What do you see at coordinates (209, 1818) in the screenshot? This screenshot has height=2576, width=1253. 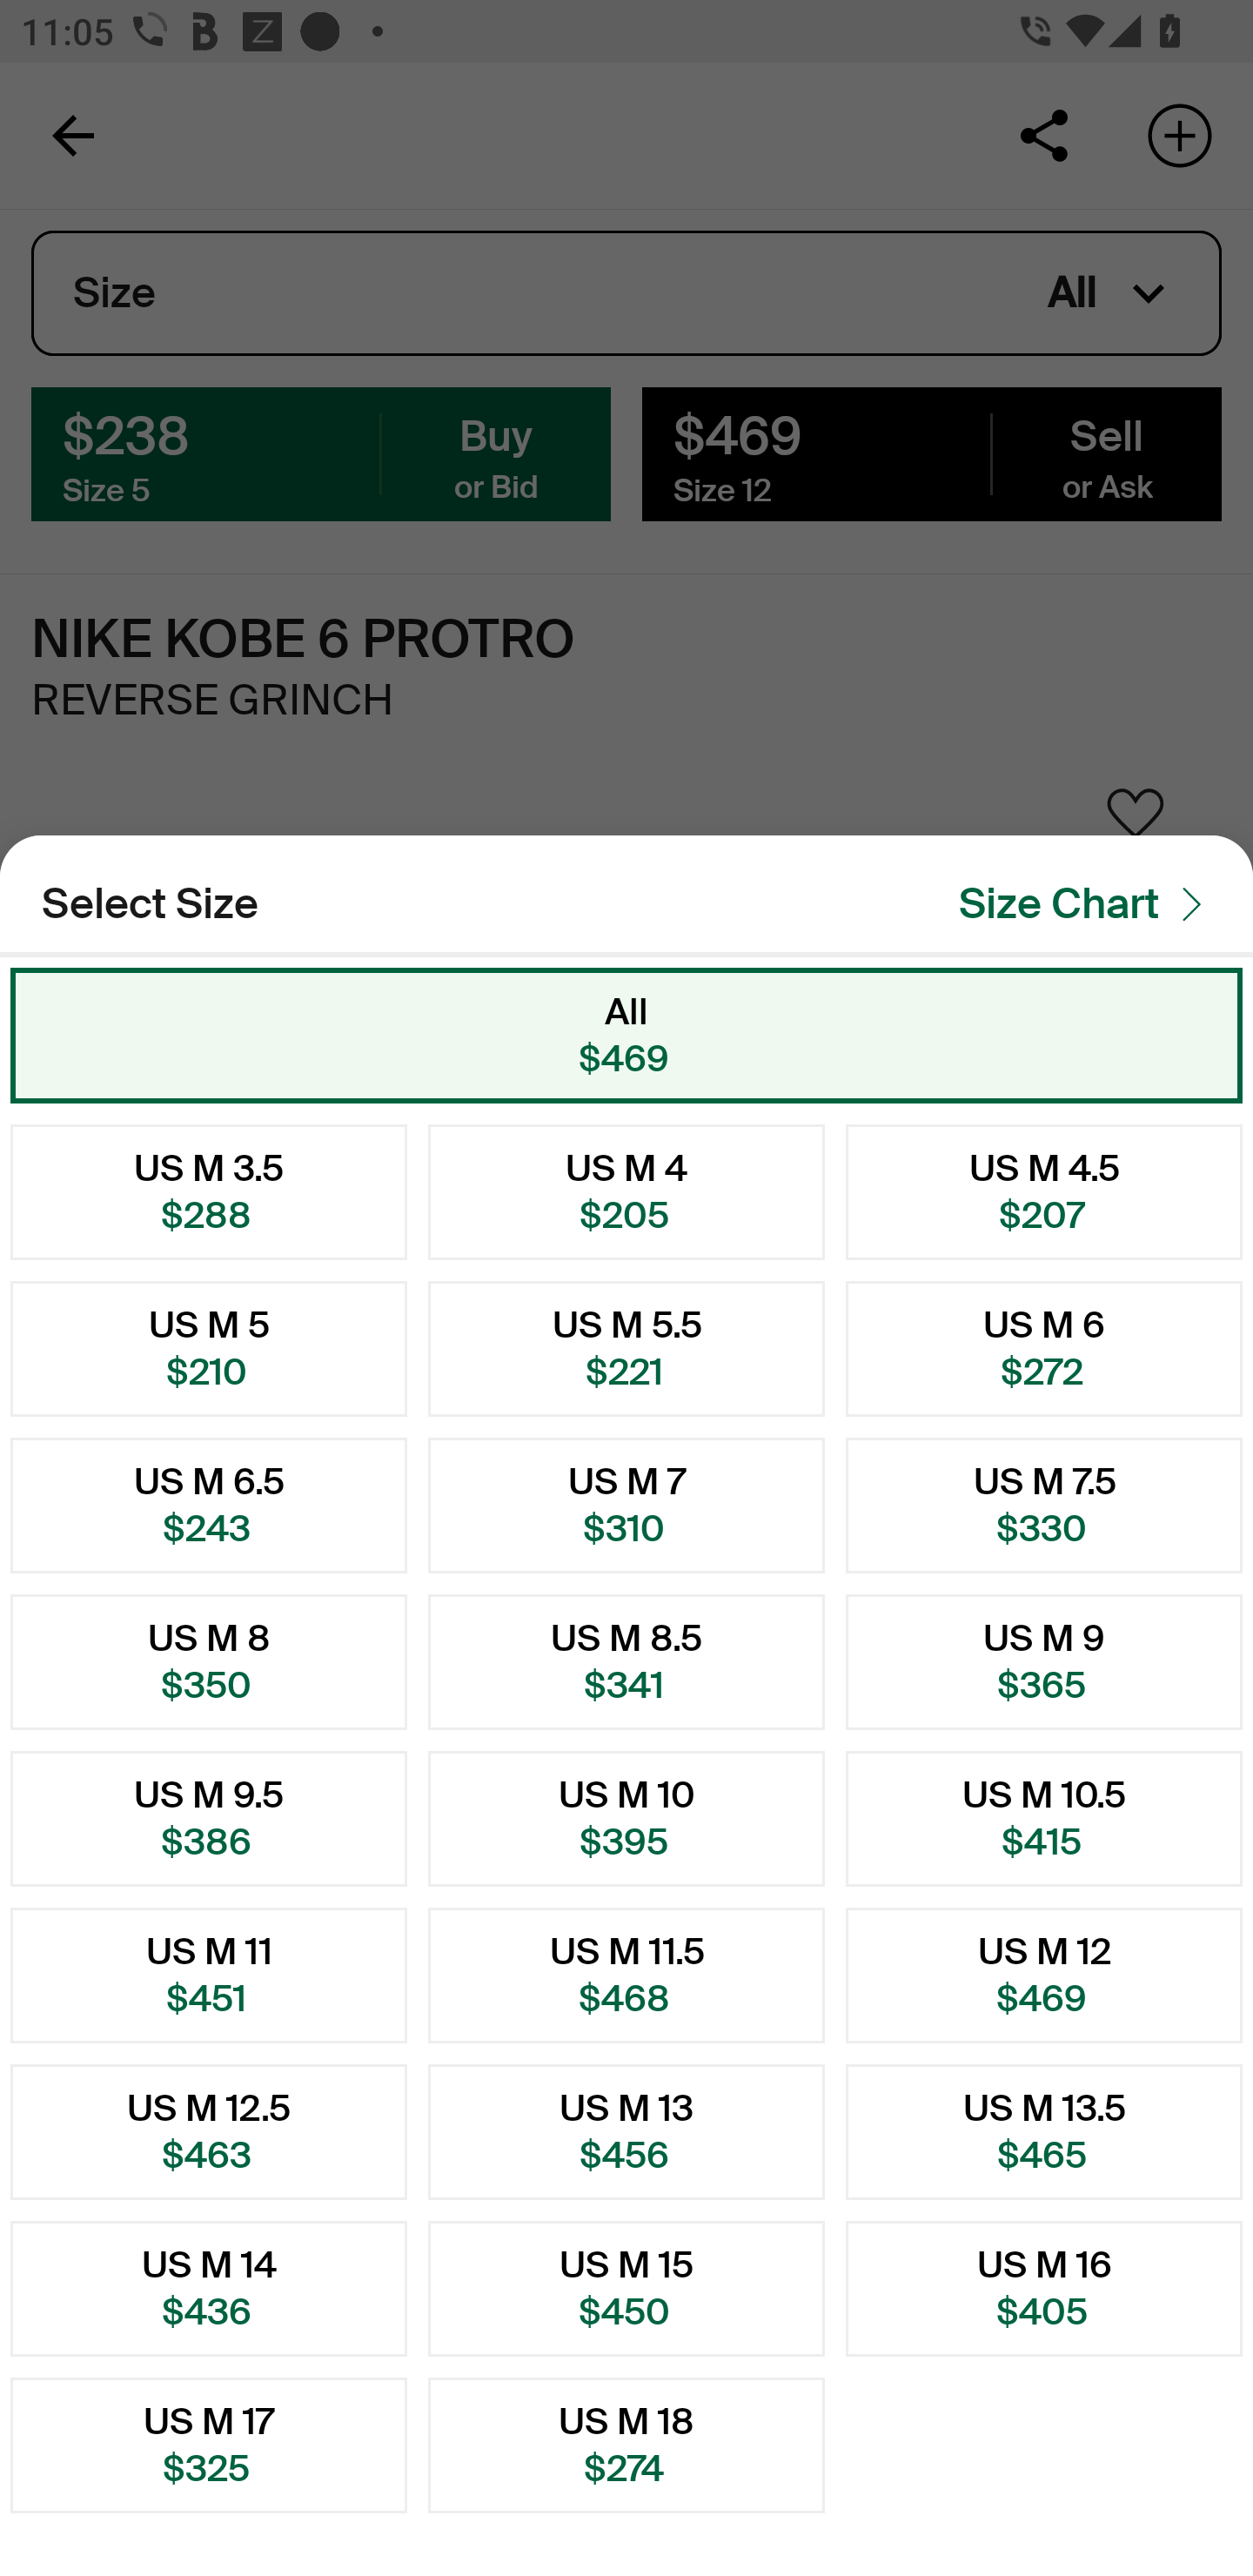 I see `US M 9.5 $386` at bounding box center [209, 1818].